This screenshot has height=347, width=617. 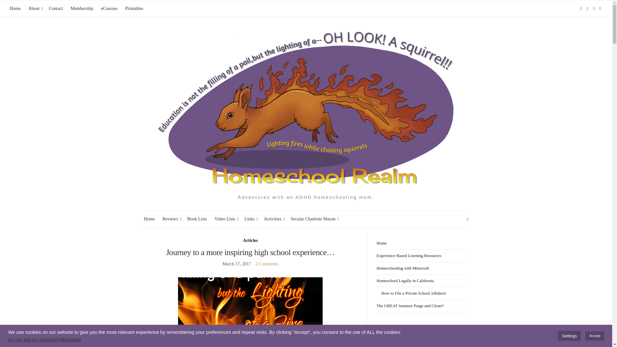 I want to click on Links, so click(x=250, y=219).